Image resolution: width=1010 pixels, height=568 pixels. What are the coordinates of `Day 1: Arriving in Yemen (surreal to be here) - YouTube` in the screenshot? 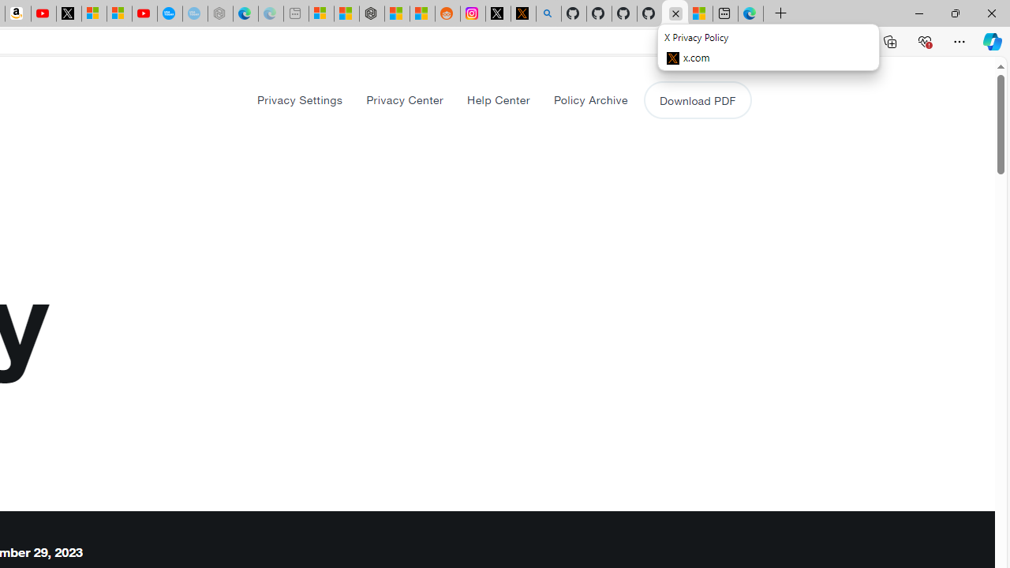 It's located at (43, 14).